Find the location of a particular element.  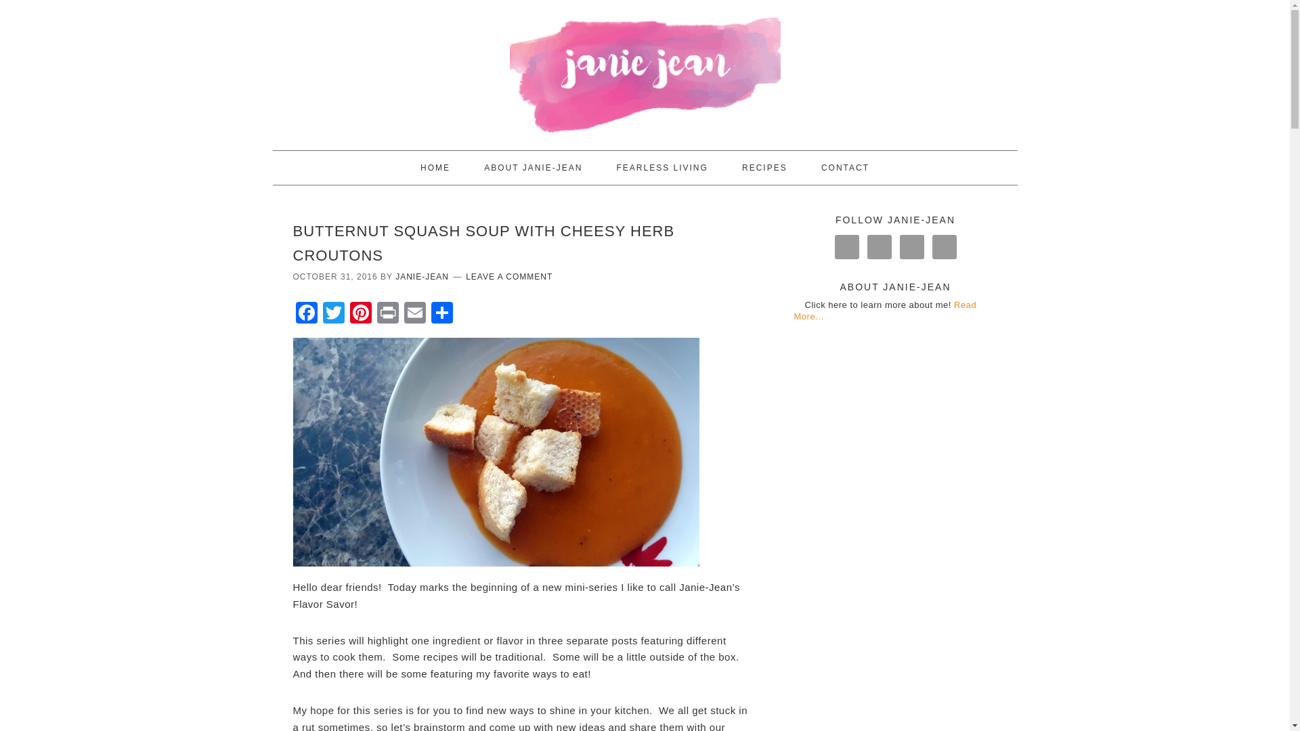

FEARLESS LIVING is located at coordinates (662, 168).